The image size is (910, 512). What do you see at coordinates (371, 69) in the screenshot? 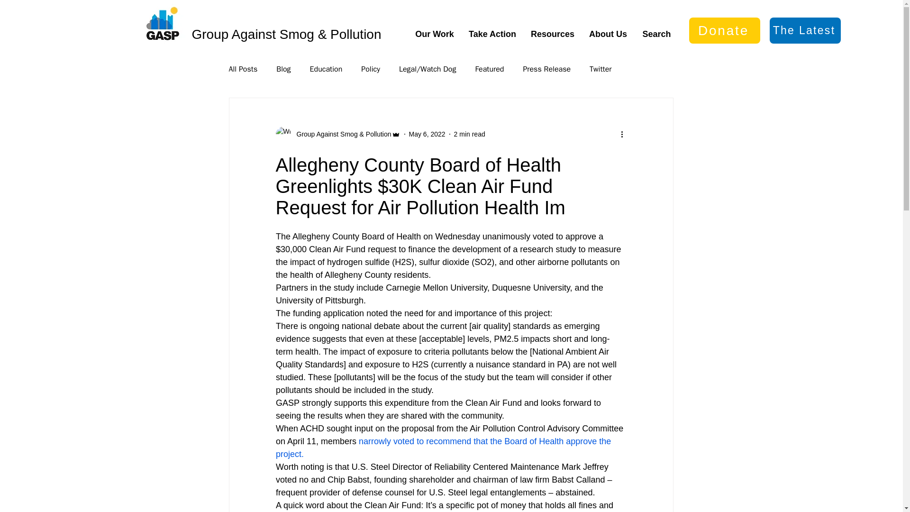
I see `Policy` at bounding box center [371, 69].